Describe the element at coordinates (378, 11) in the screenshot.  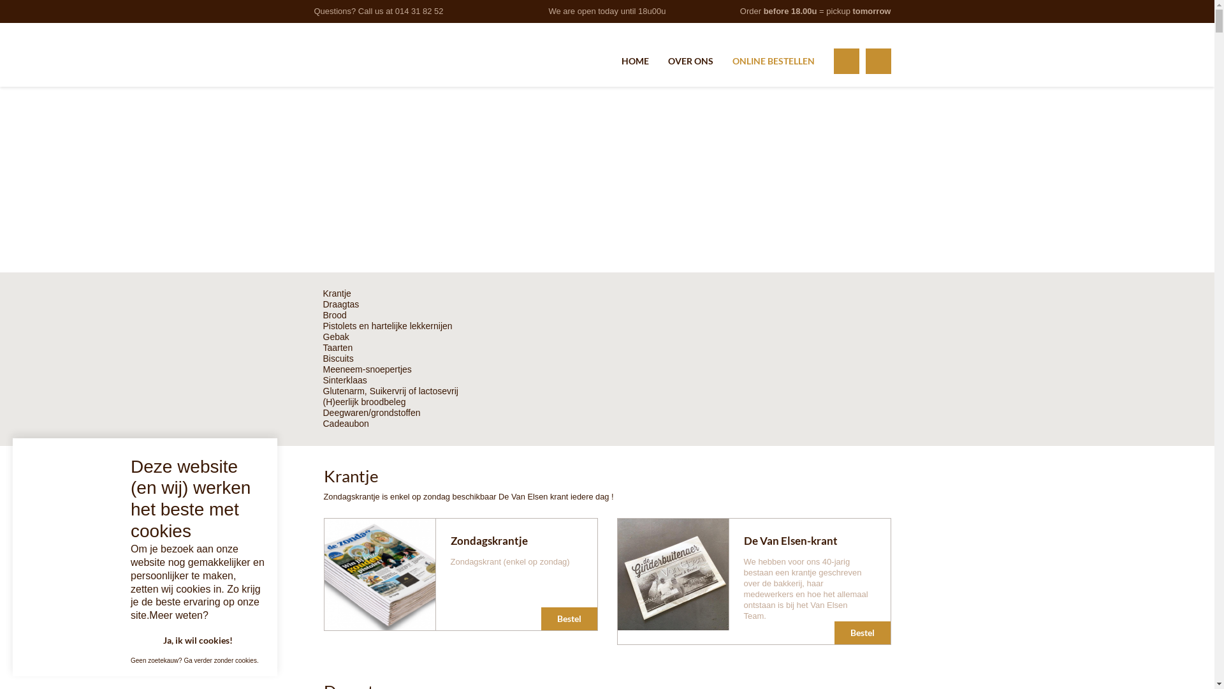
I see `Questions? Call us at 014 31 82 52` at that location.